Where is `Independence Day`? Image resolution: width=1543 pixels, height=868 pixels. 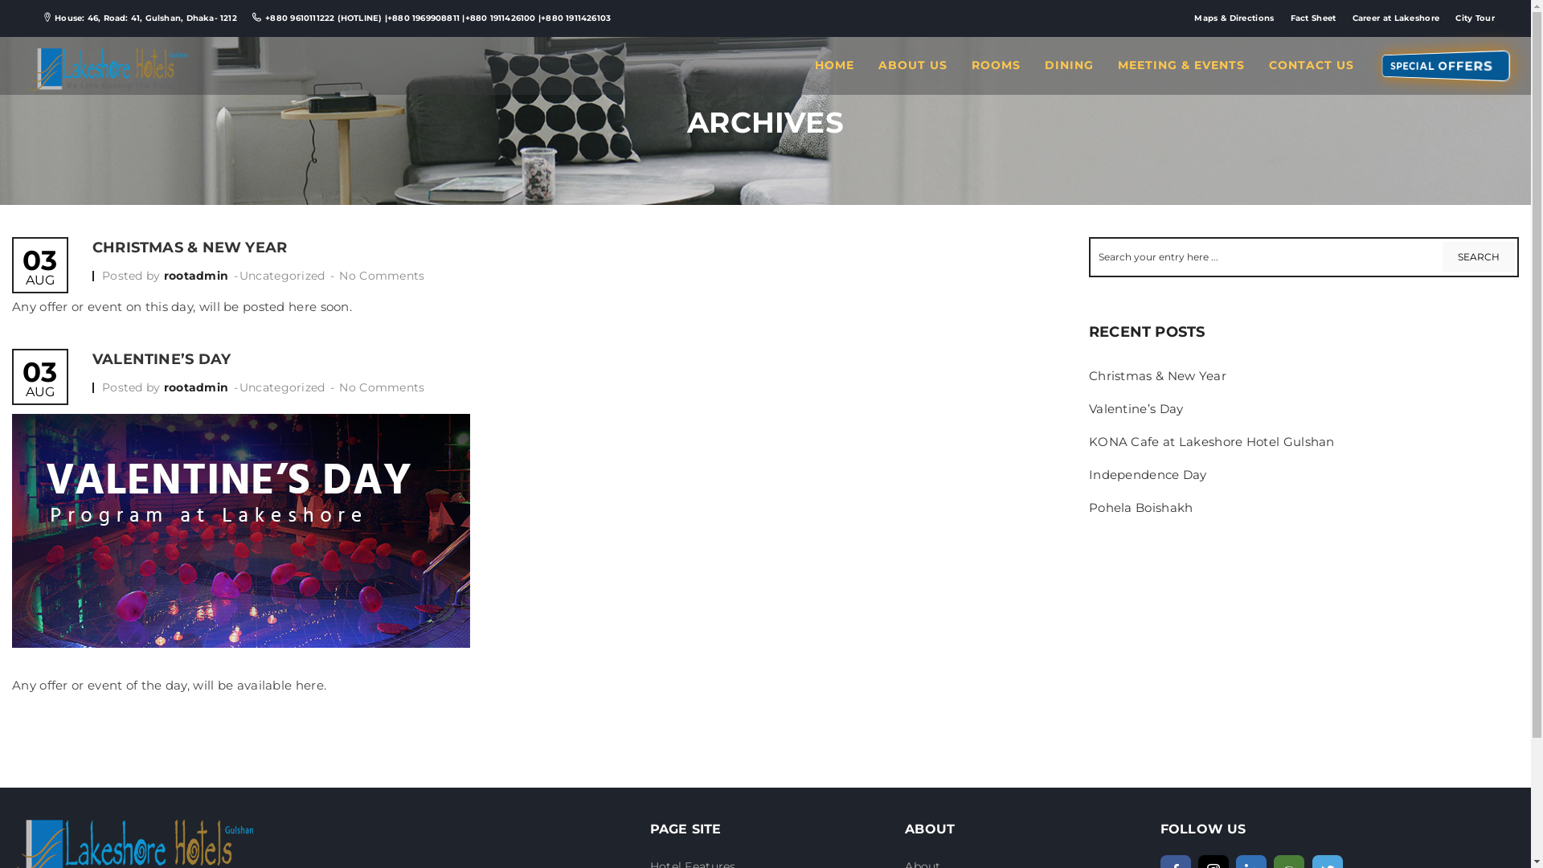
Independence Day is located at coordinates (1148, 474).